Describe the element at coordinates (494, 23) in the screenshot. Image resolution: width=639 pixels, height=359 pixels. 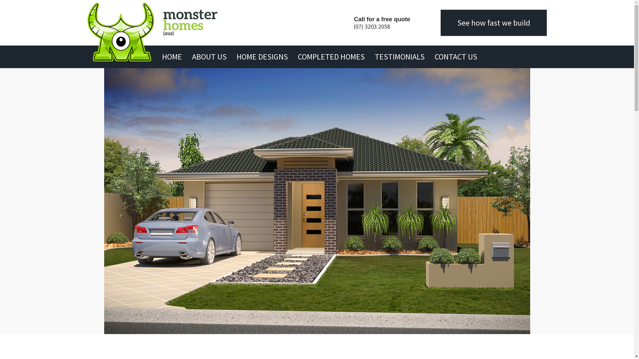
I see `See how fast we build` at that location.